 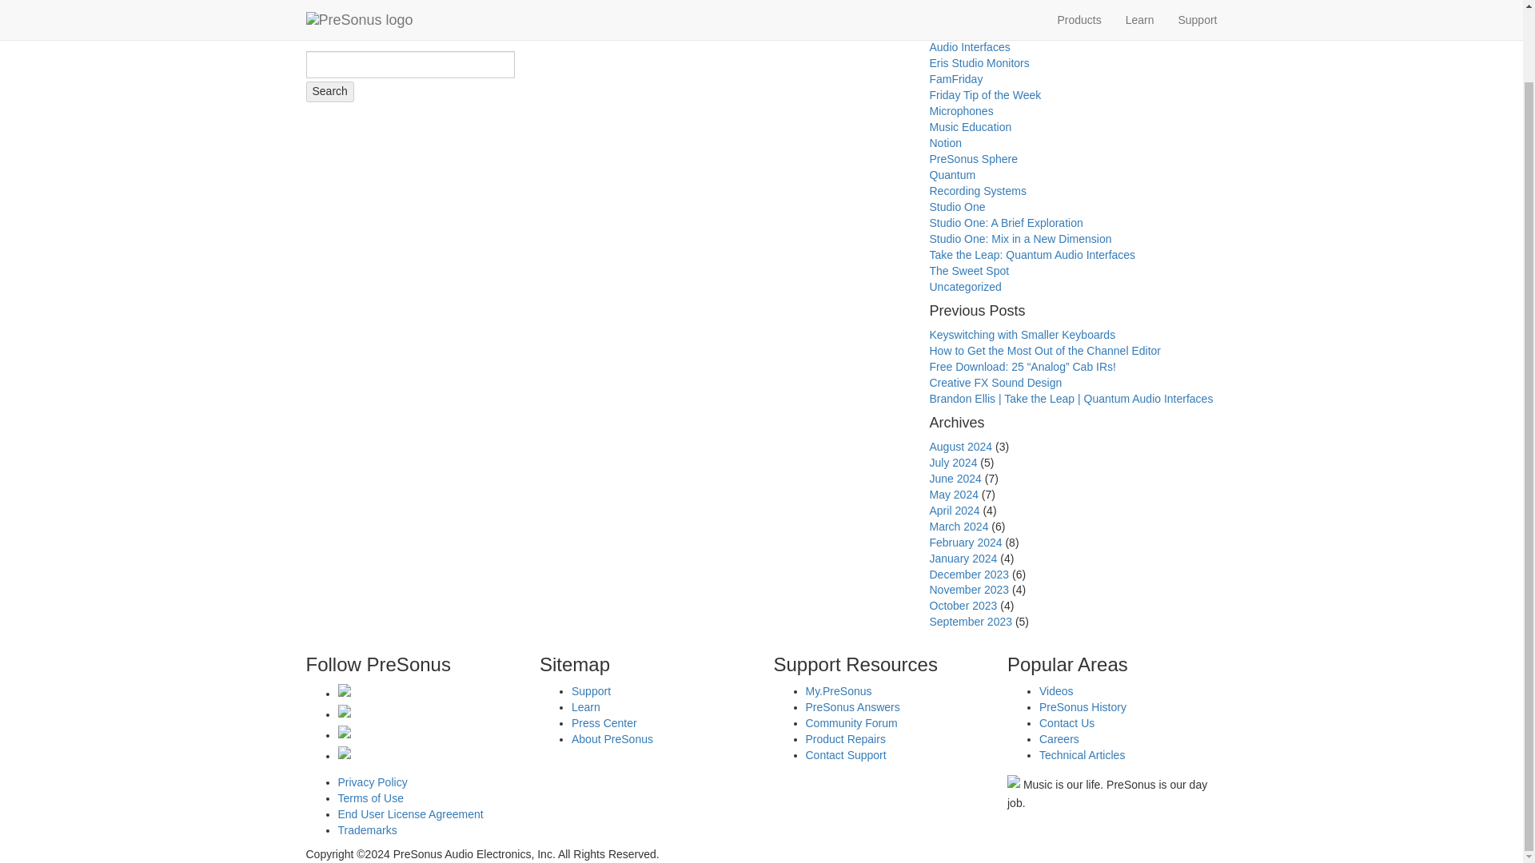 What do you see at coordinates (942, 31) in the screenshot?
I see `Artist` at bounding box center [942, 31].